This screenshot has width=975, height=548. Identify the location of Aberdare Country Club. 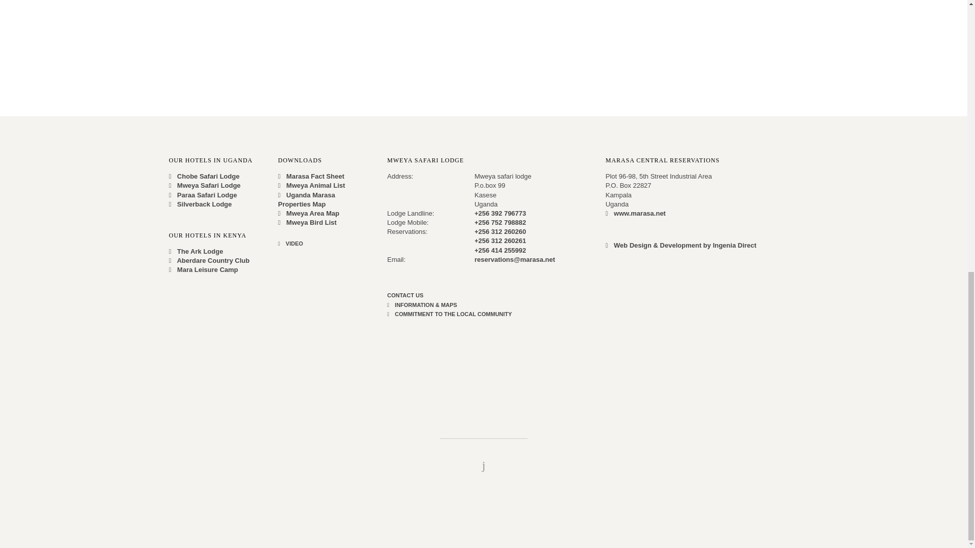
(209, 260).